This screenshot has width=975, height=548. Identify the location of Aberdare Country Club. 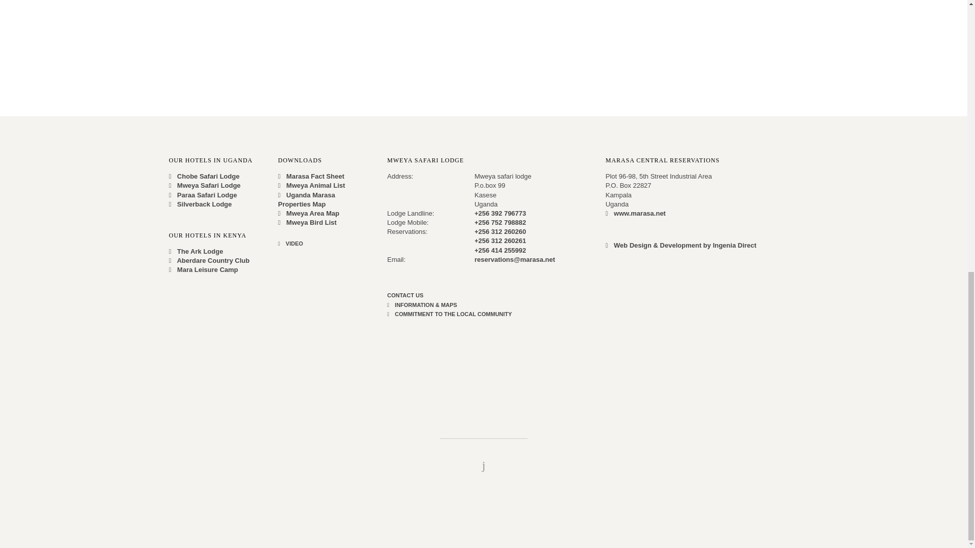
(209, 260).